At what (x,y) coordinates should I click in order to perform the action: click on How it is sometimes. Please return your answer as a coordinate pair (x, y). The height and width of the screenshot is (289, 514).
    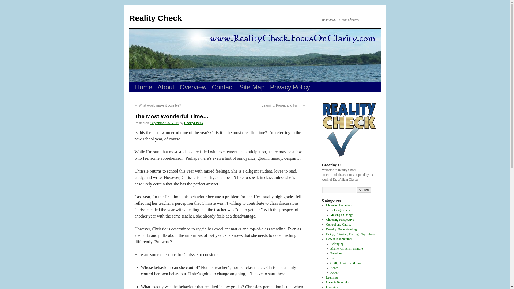
    Looking at the image, I should click on (339, 239).